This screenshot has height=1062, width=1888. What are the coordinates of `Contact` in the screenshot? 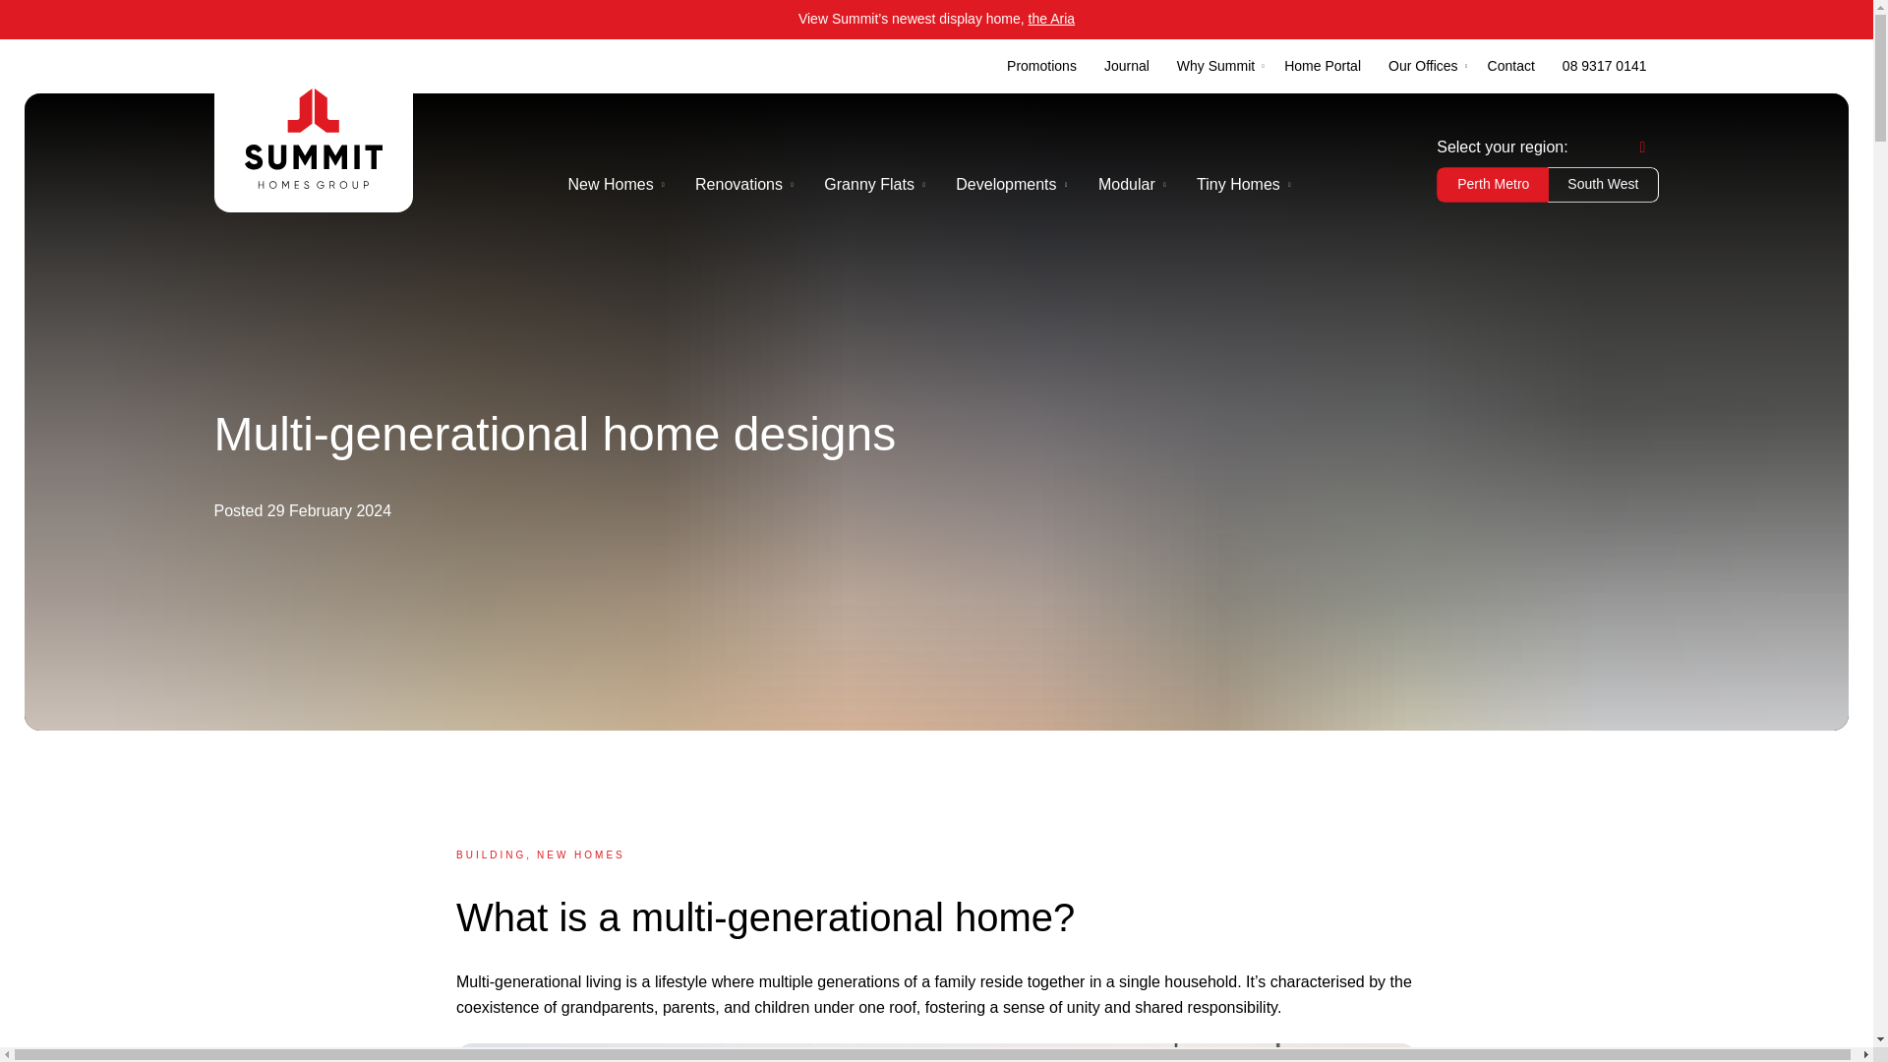 It's located at (1510, 67).